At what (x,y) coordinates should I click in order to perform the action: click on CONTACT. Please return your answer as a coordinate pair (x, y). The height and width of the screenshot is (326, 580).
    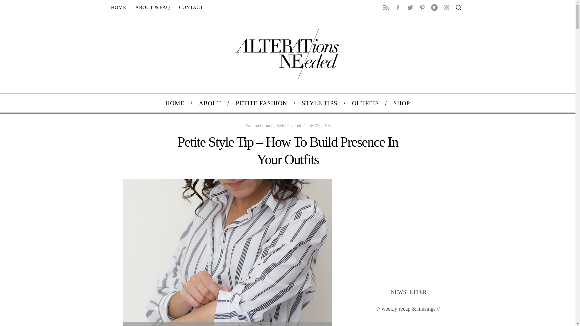
    Looking at the image, I should click on (191, 7).